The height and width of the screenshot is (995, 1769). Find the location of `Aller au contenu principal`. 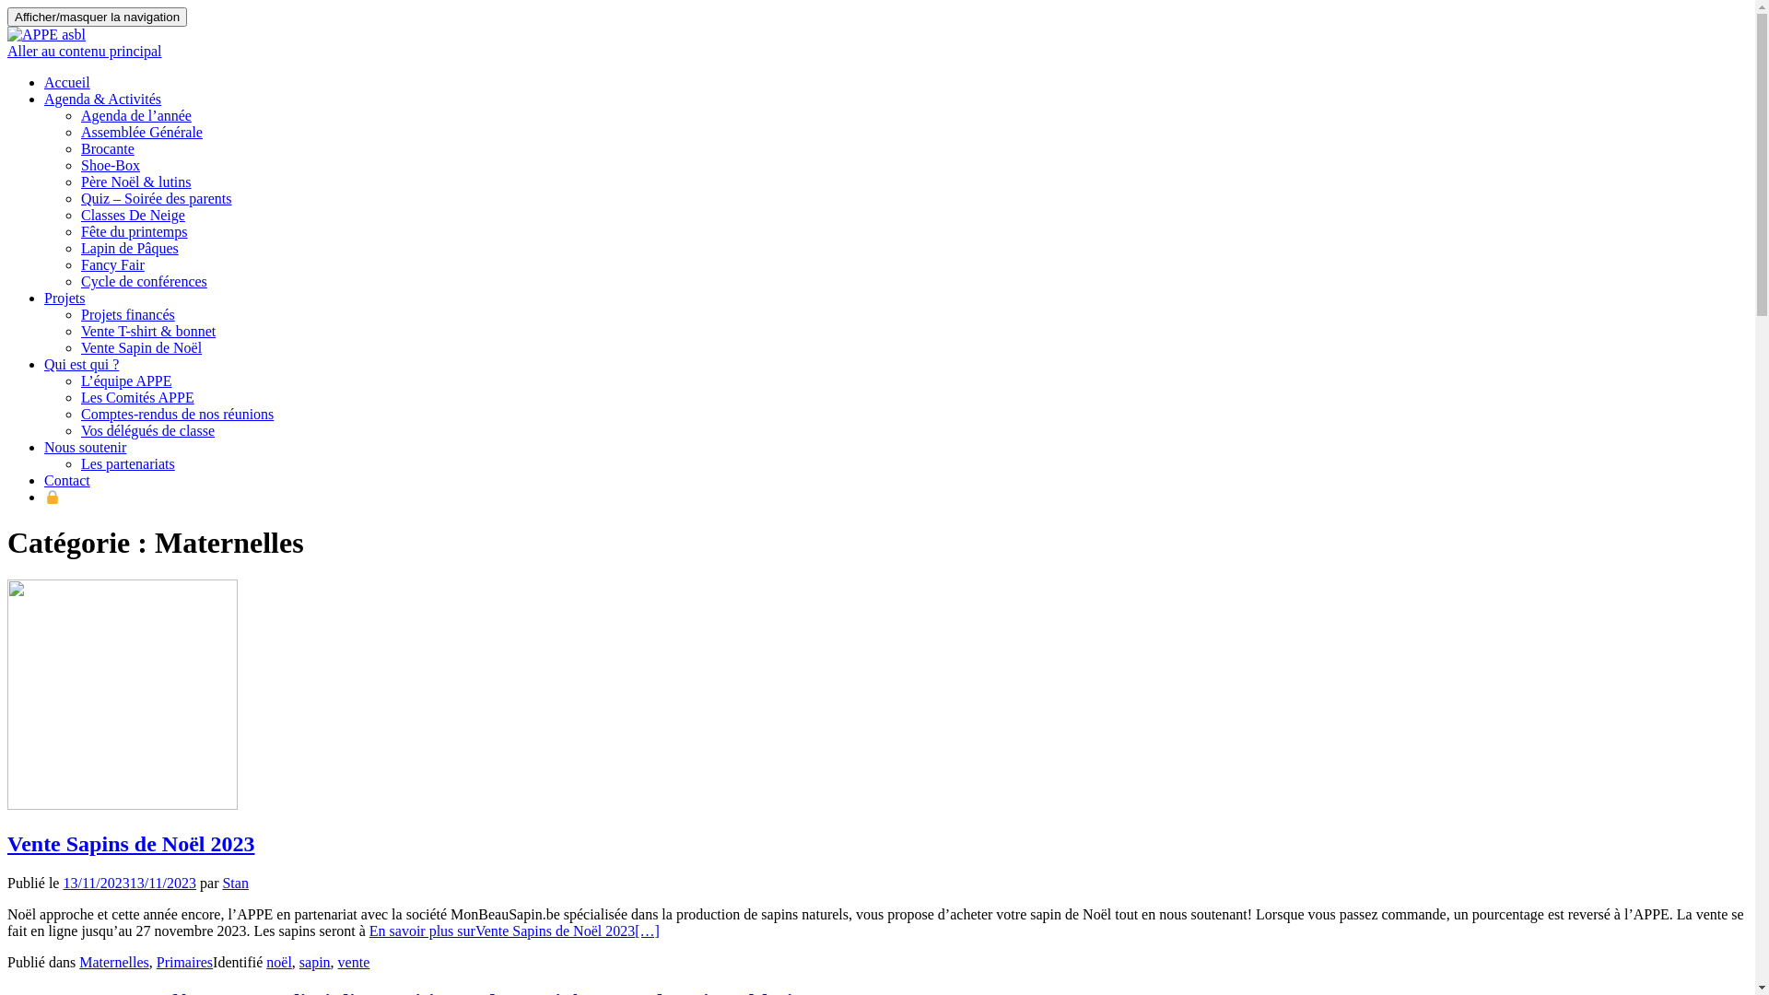

Aller au contenu principal is located at coordinates (85, 52).